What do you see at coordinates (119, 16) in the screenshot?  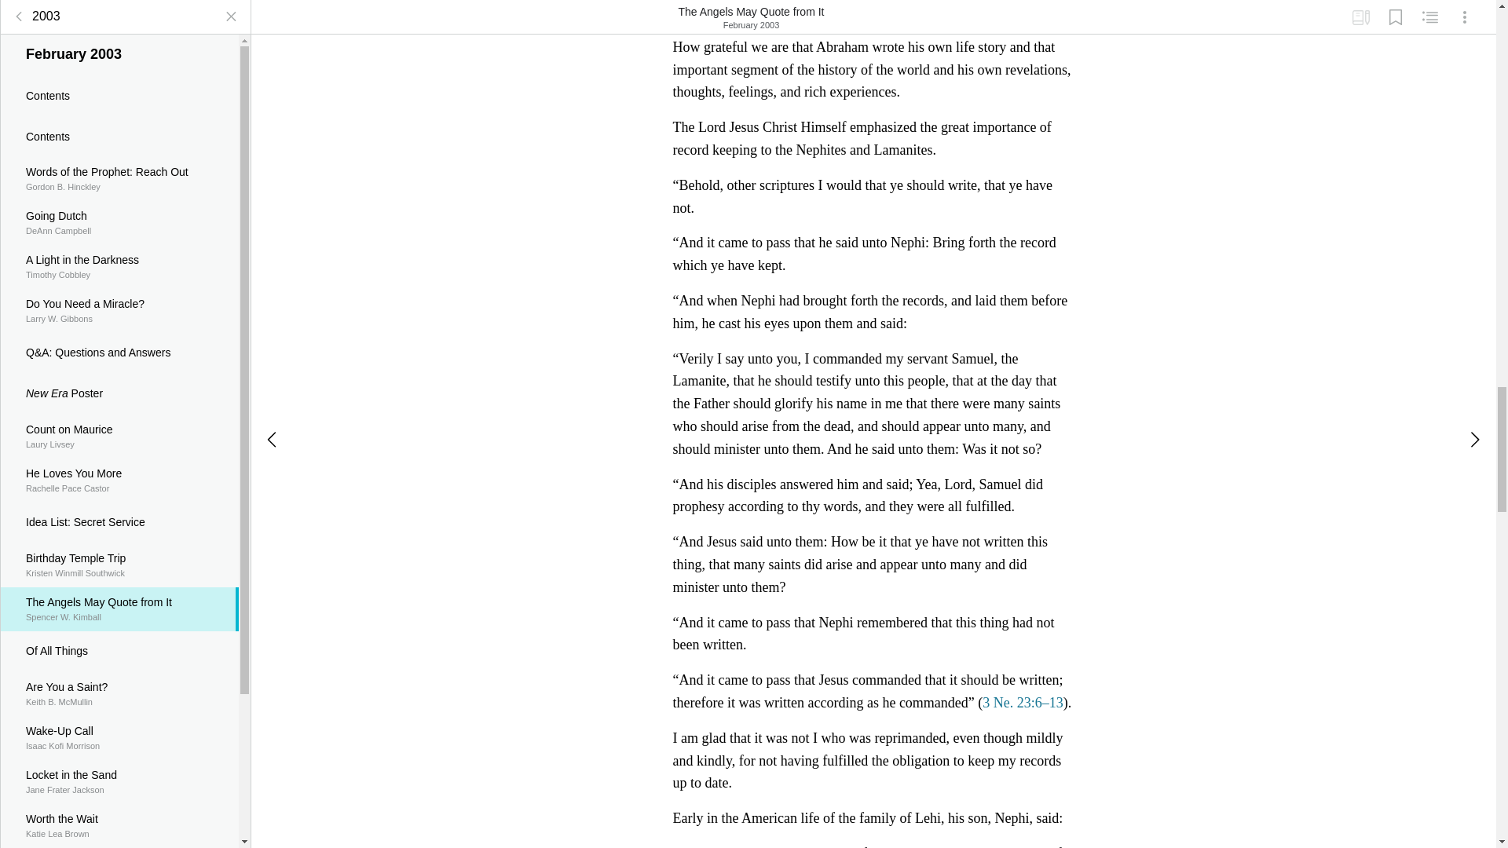 I see `Photo of the Month` at bounding box center [119, 16].